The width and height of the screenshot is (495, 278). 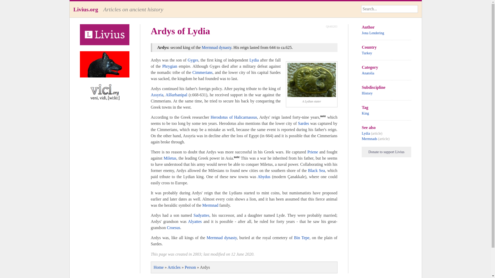 I want to click on Herodotus of Halicarnassus, so click(x=234, y=117).